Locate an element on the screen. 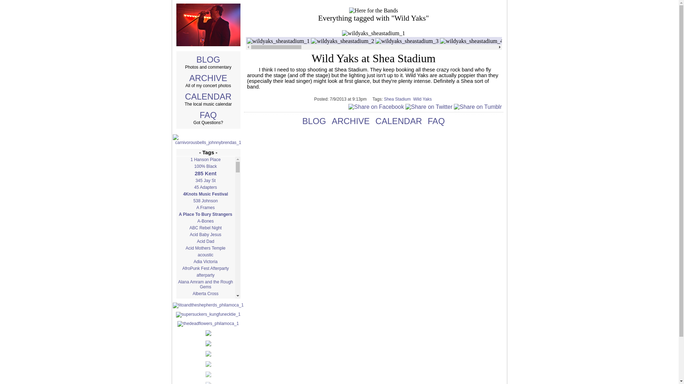 This screenshot has height=384, width=684. AfroPunk Fest Afterparty is located at coordinates (205, 268).